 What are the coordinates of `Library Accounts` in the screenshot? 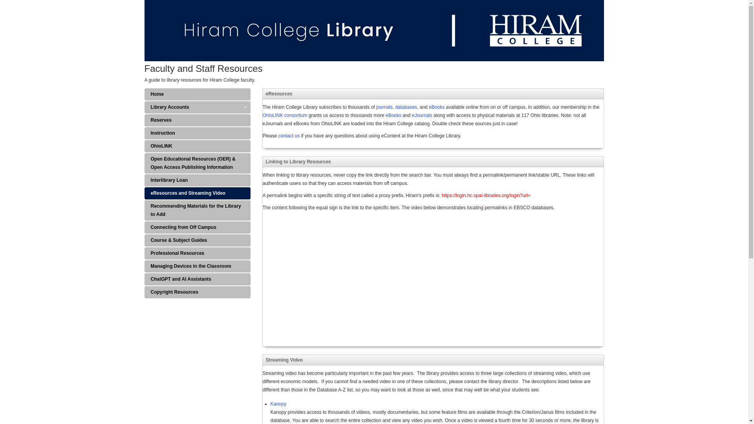 It's located at (197, 108).